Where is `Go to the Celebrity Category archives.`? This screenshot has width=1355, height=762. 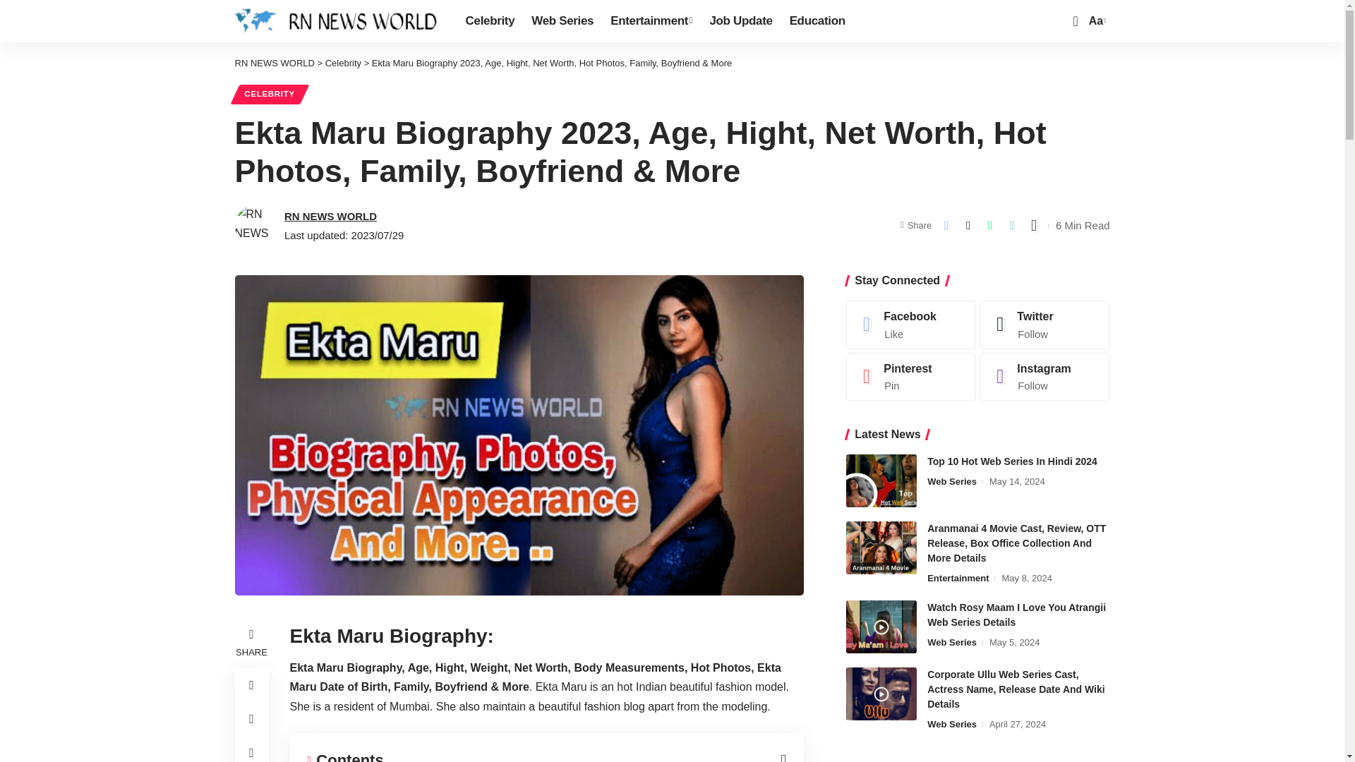
Go to the Celebrity Category archives. is located at coordinates (343, 64).